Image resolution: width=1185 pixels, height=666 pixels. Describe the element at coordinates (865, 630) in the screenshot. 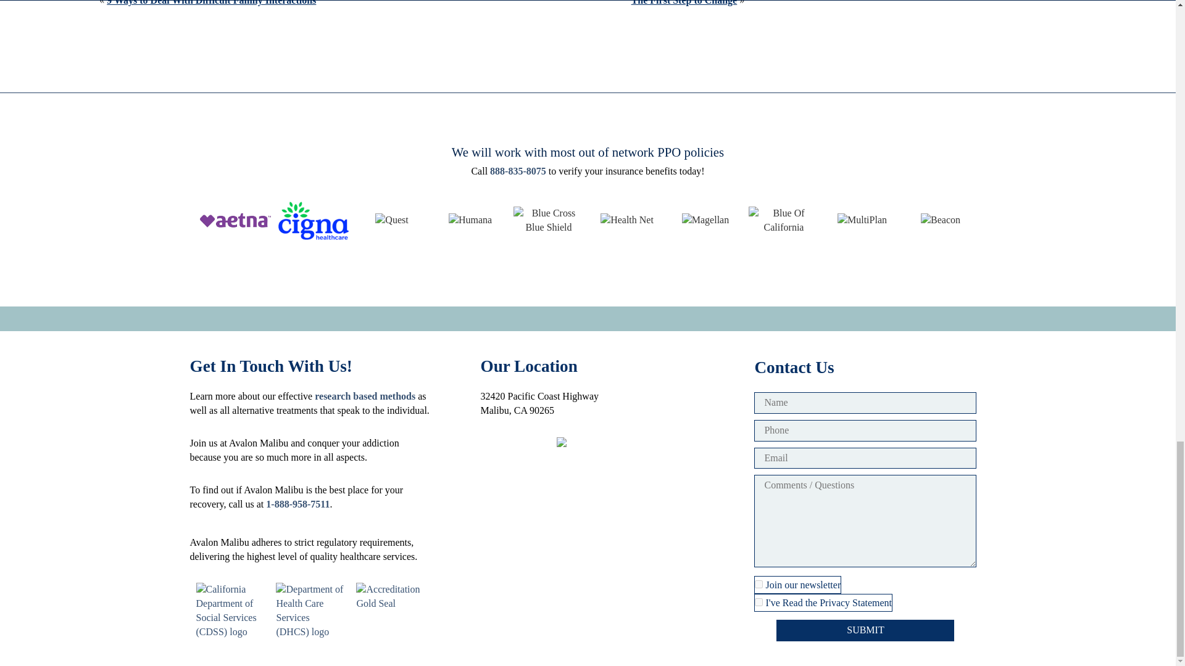

I see `Submit` at that location.